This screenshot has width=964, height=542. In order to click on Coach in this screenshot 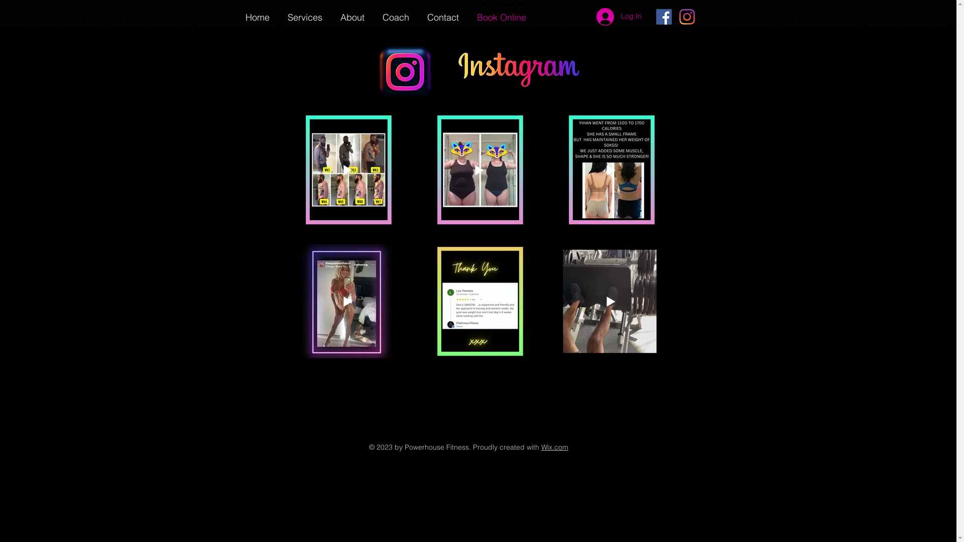, I will do `click(396, 13)`.